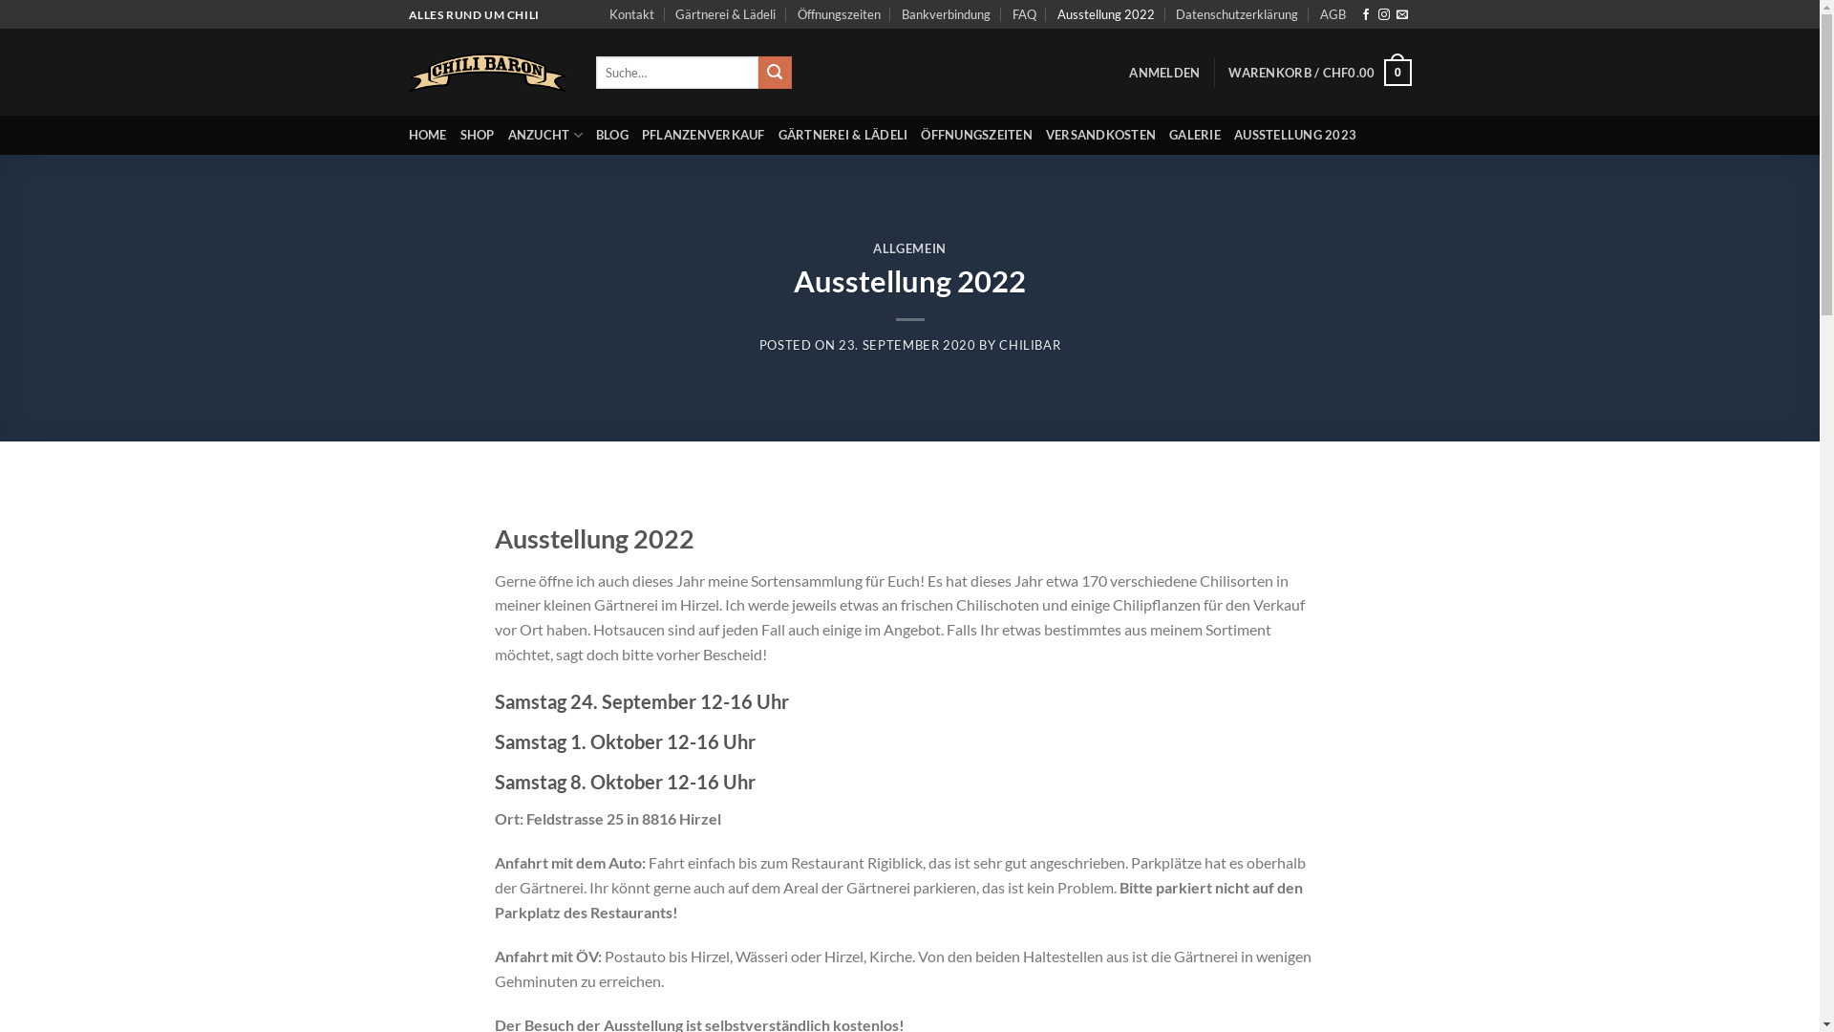  I want to click on BLOG, so click(612, 135).